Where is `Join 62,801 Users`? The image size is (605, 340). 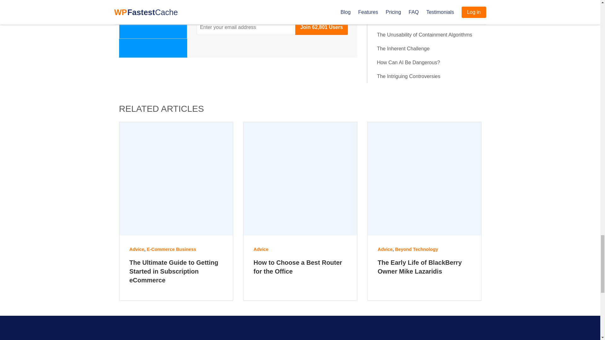
Join 62,801 Users is located at coordinates (321, 27).